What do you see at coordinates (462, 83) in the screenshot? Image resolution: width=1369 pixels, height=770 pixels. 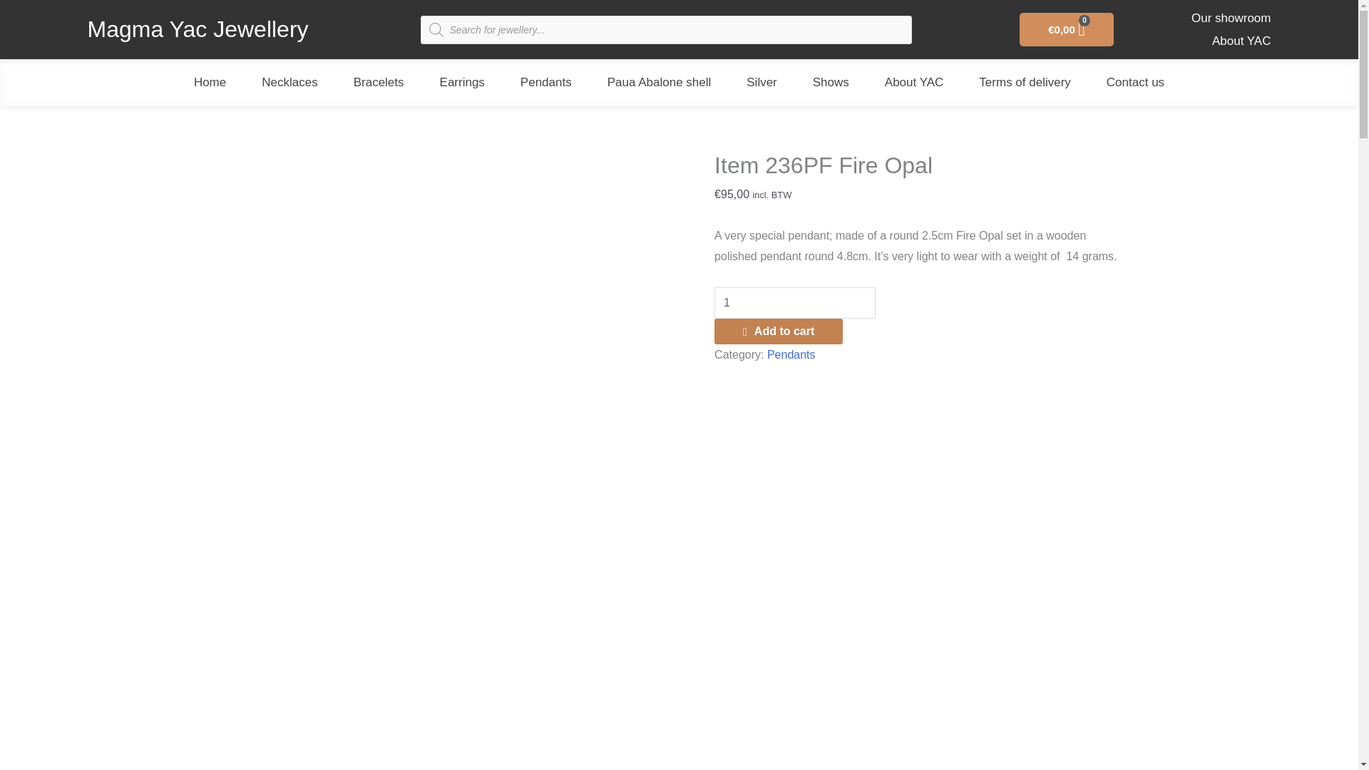 I see `Earrings` at bounding box center [462, 83].